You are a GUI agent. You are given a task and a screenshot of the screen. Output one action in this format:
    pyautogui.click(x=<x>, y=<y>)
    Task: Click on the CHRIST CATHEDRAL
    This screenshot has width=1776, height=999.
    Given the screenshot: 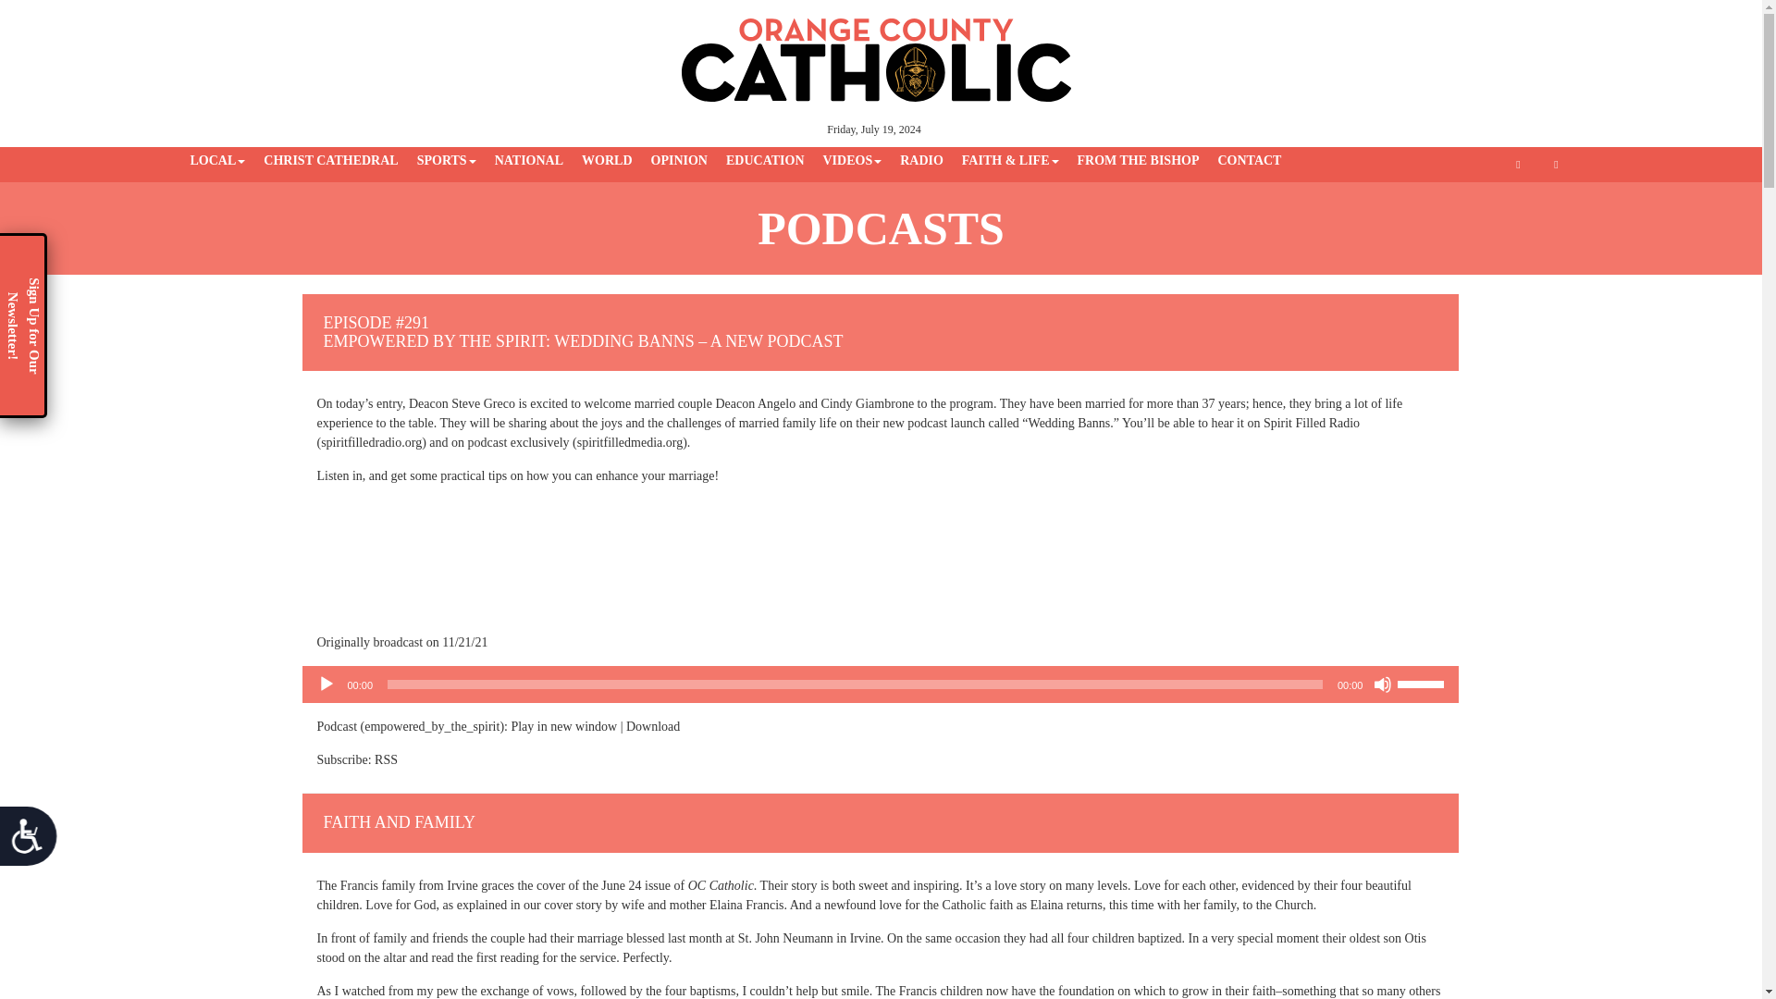 What is the action you would take?
    pyautogui.click(x=329, y=161)
    